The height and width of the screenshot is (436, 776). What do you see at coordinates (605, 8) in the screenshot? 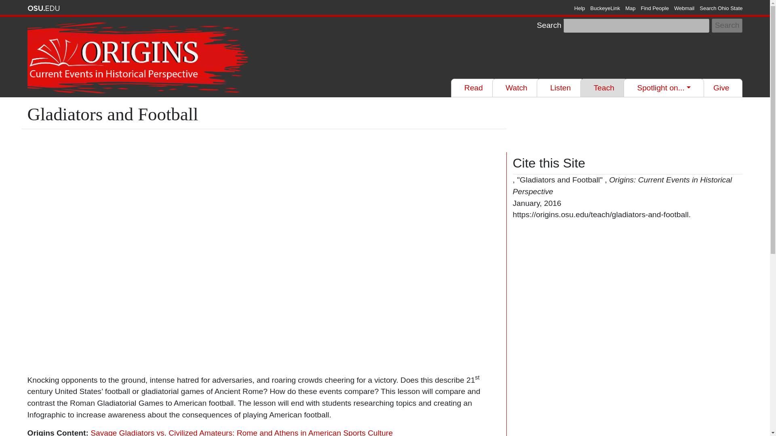
I see `BuckeyeLink` at bounding box center [605, 8].